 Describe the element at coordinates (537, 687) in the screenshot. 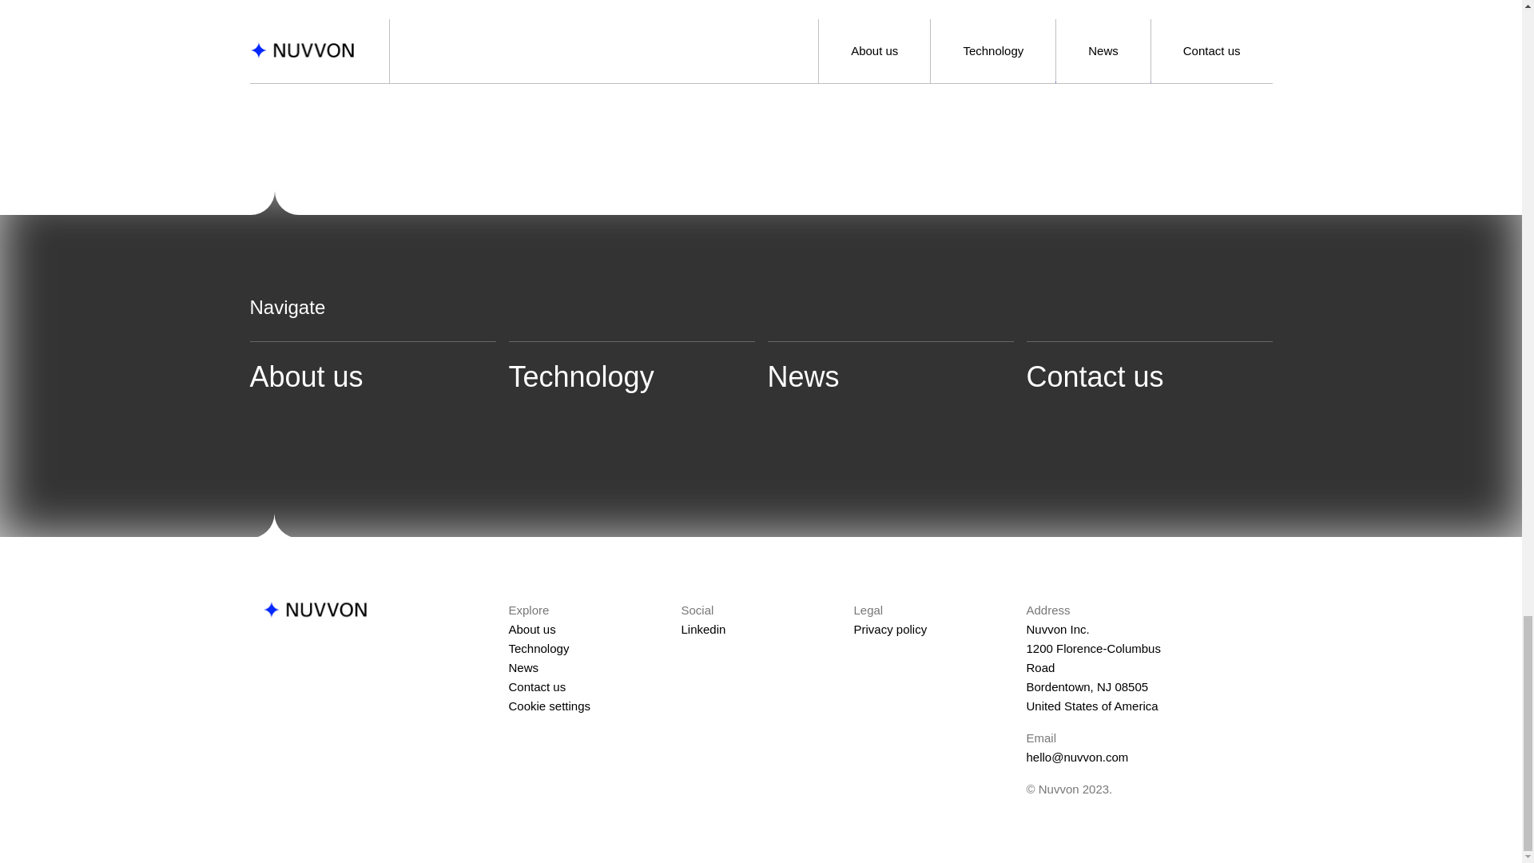

I see `Contact us` at that location.